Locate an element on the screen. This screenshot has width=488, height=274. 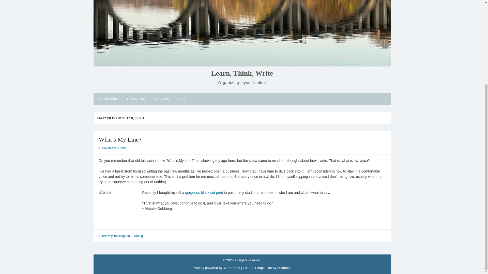
Favorite Books is located at coordinates (108, 99).